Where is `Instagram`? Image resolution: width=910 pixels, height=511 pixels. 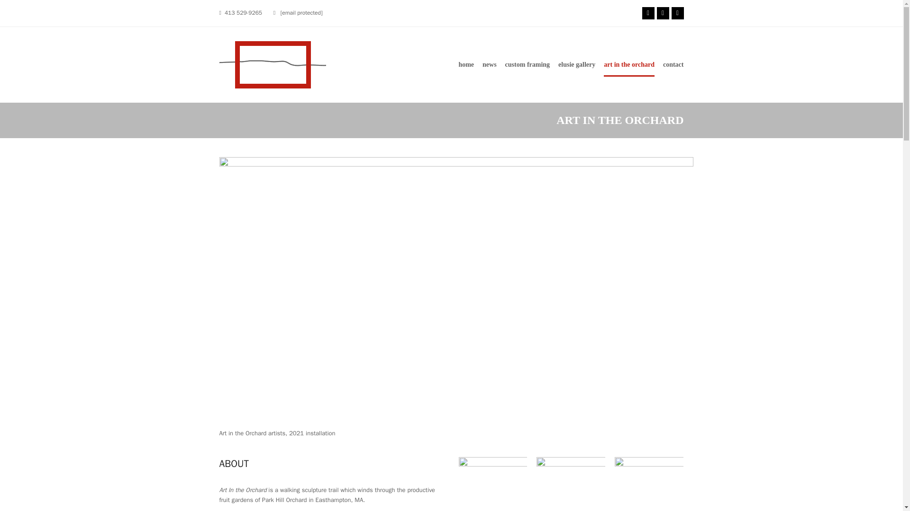
Instagram is located at coordinates (663, 13).